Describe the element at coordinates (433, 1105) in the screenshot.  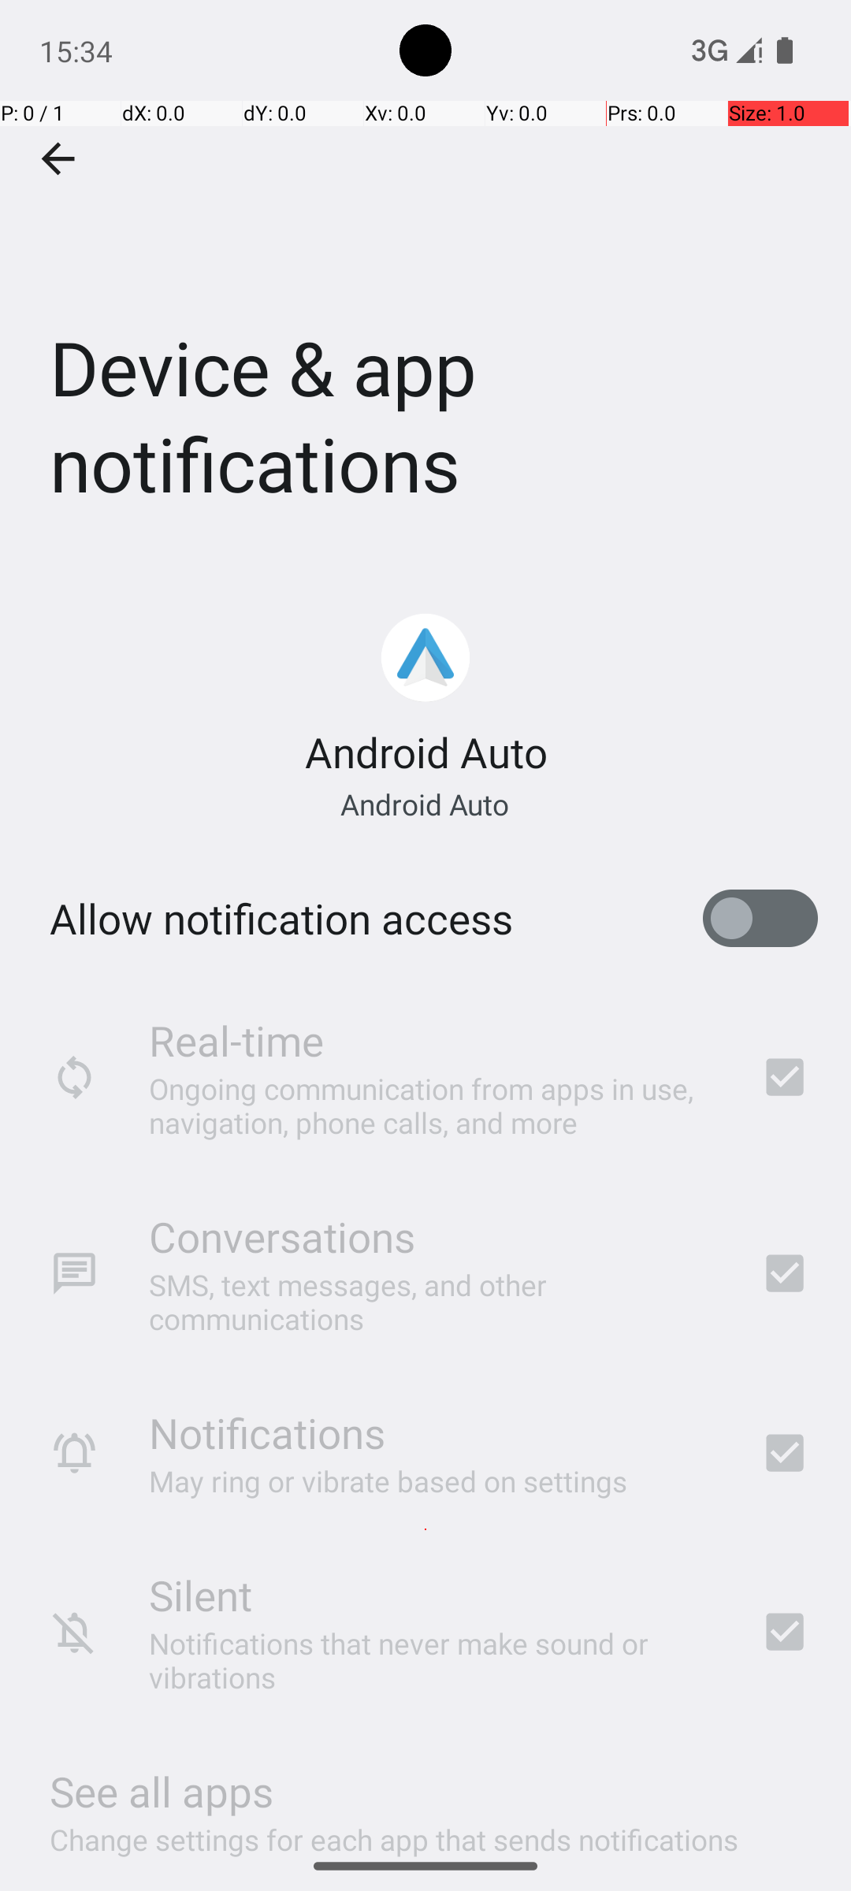
I see `Ongoing communication from apps in use, navigation, phone calls, and more` at that location.